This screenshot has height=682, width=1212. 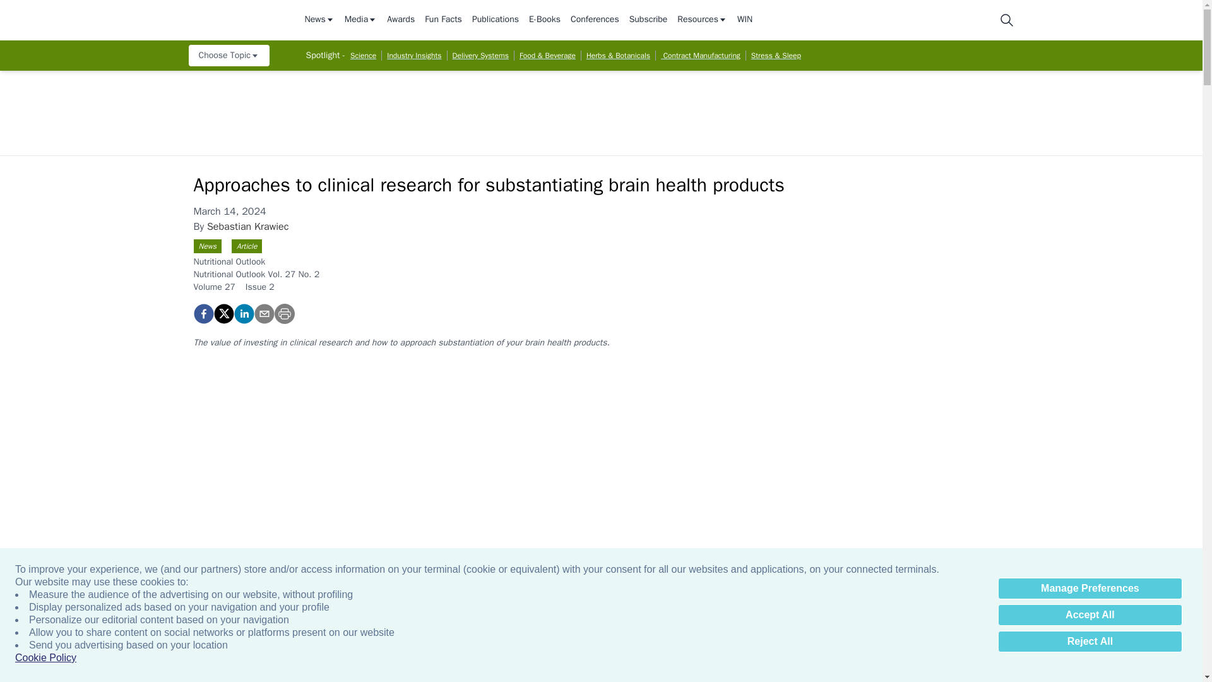 I want to click on E-Books, so click(x=544, y=20).